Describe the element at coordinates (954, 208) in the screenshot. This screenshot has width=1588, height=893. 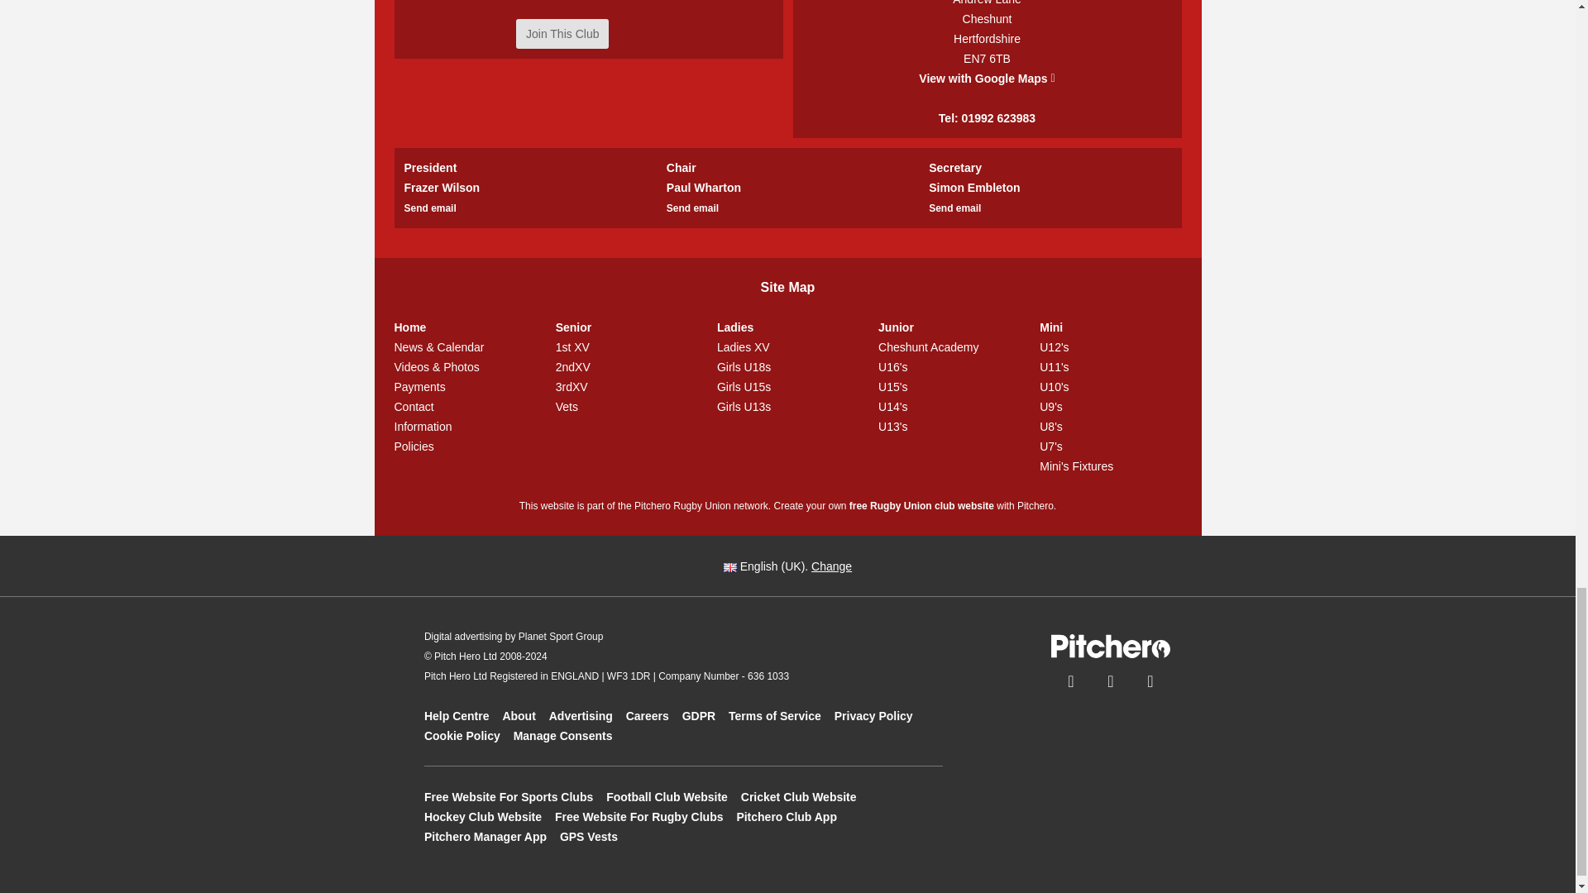
I see `Send email` at that location.